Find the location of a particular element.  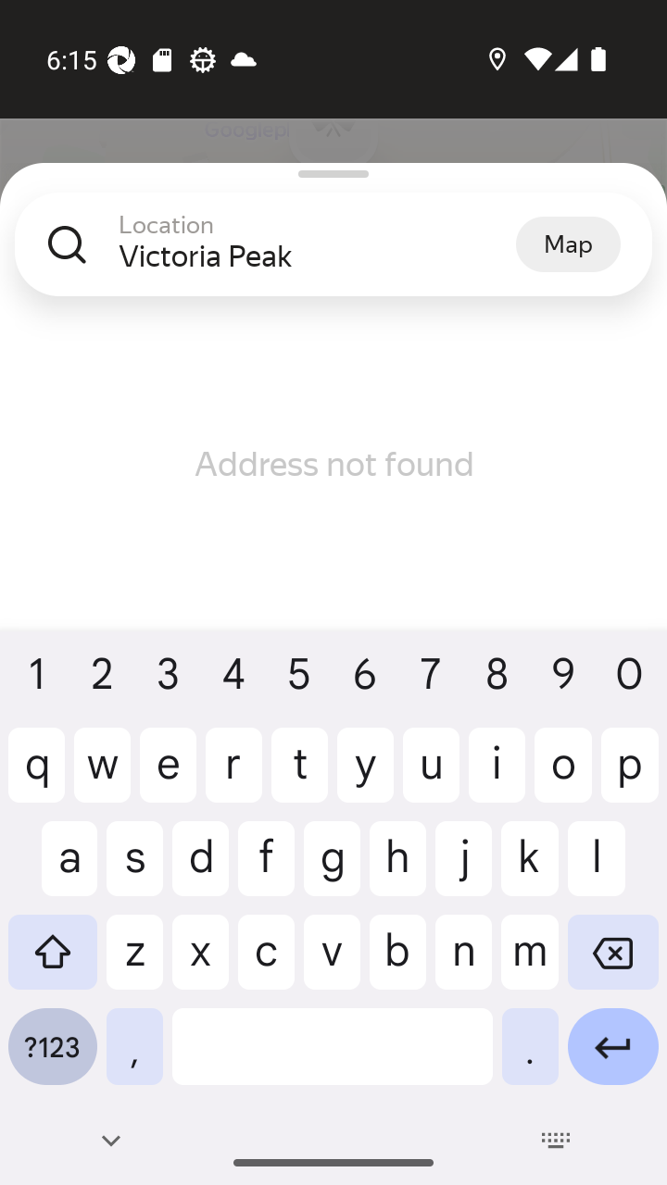

Location Victoria Peak Map is located at coordinates (333, 259).